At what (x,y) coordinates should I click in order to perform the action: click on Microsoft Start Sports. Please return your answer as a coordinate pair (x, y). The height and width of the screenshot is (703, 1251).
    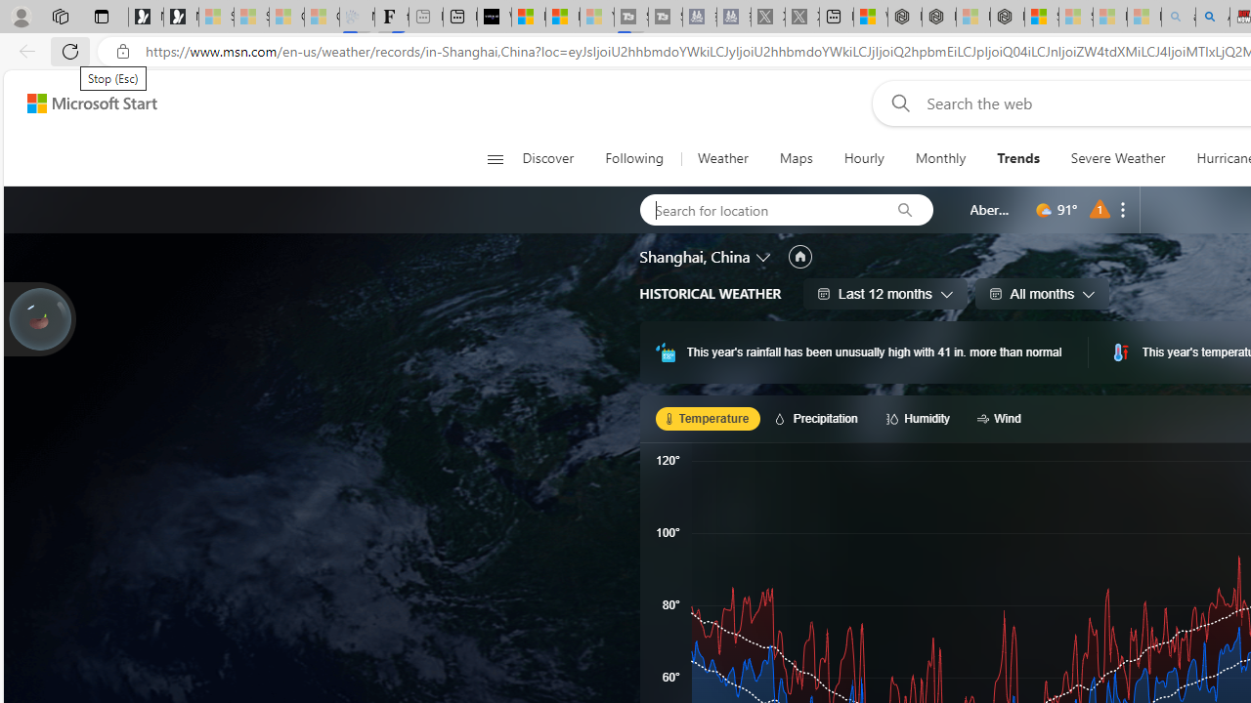
    Looking at the image, I should click on (528, 18).